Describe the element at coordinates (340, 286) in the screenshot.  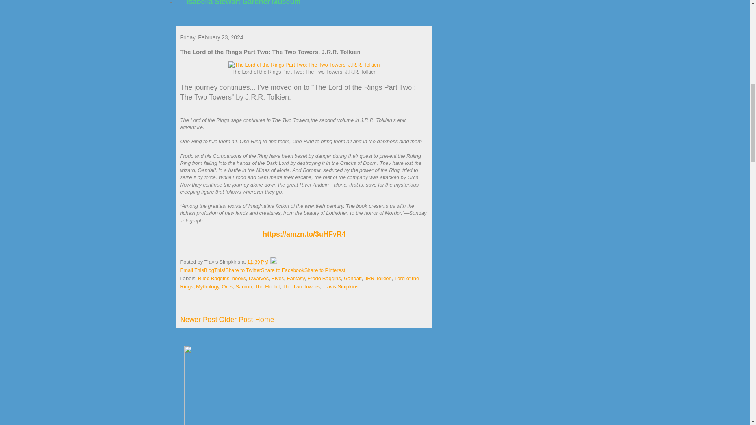
I see `Travis Simpkins` at that location.